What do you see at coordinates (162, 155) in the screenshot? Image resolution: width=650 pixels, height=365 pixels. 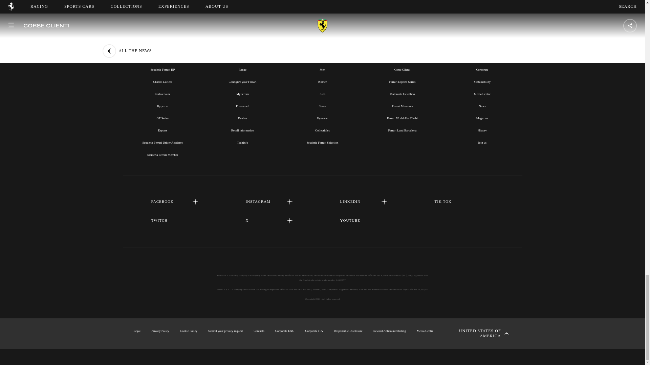 I see `Scuderia Ferrari Member` at bounding box center [162, 155].